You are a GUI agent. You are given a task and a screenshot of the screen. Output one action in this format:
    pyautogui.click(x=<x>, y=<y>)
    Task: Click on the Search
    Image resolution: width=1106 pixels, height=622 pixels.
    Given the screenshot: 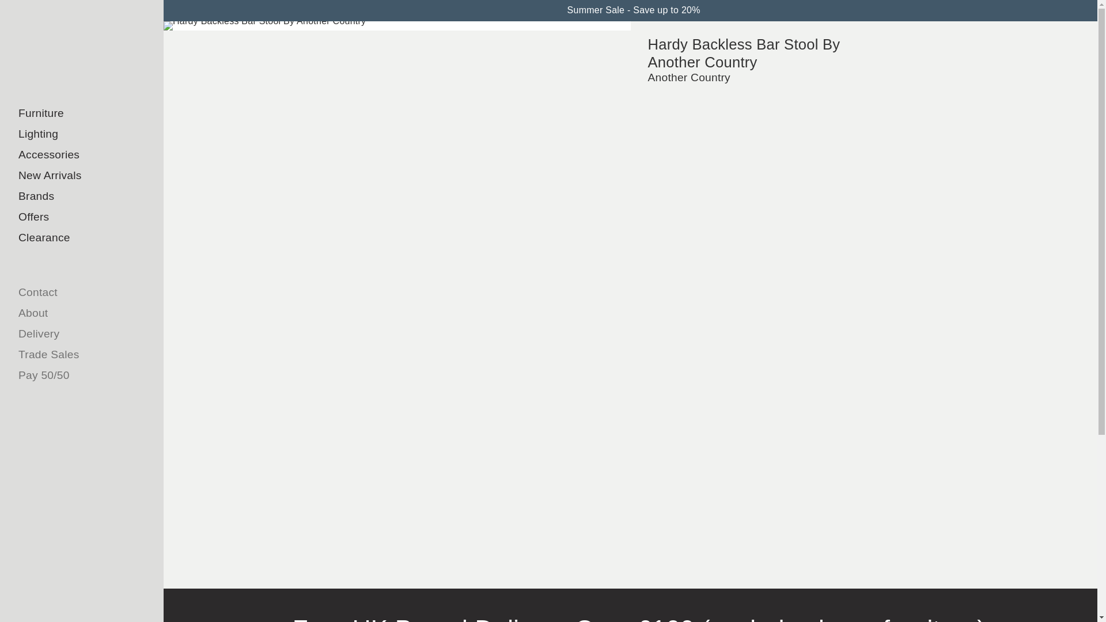 What is the action you would take?
    pyautogui.click(x=82, y=91)
    